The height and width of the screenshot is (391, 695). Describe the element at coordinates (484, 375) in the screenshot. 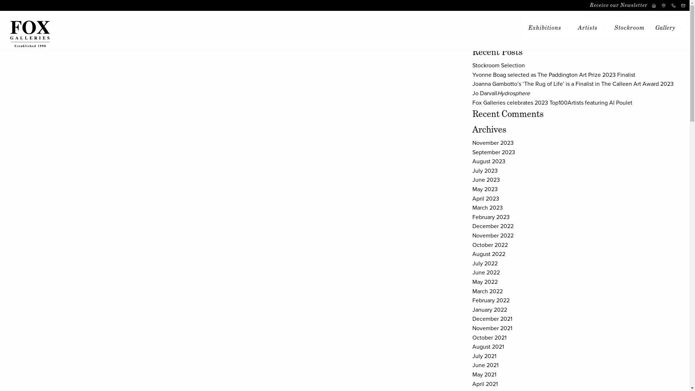

I see `May 2021` at that location.